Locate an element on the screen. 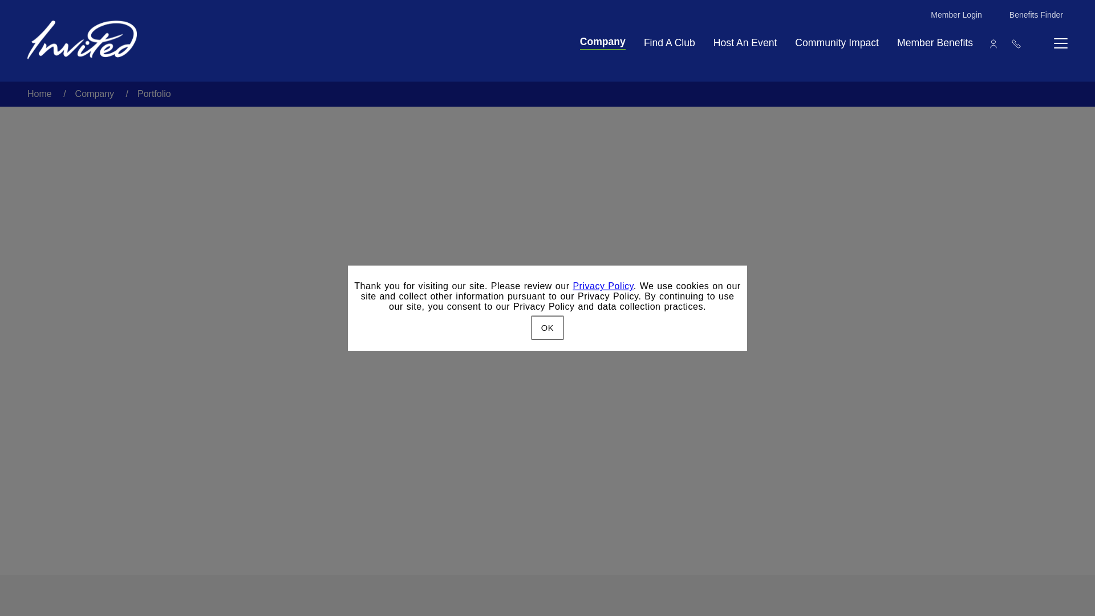 This screenshot has height=616, width=1095. Member Benefits is located at coordinates (602, 285).